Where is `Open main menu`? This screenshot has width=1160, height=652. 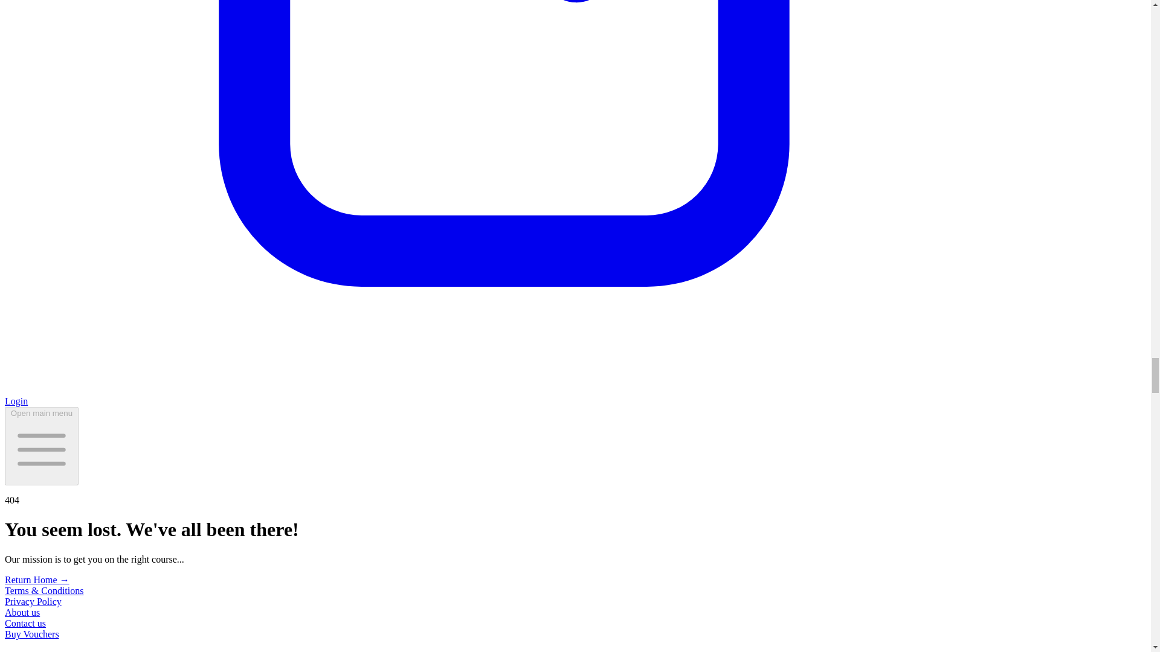
Open main menu is located at coordinates (41, 446).